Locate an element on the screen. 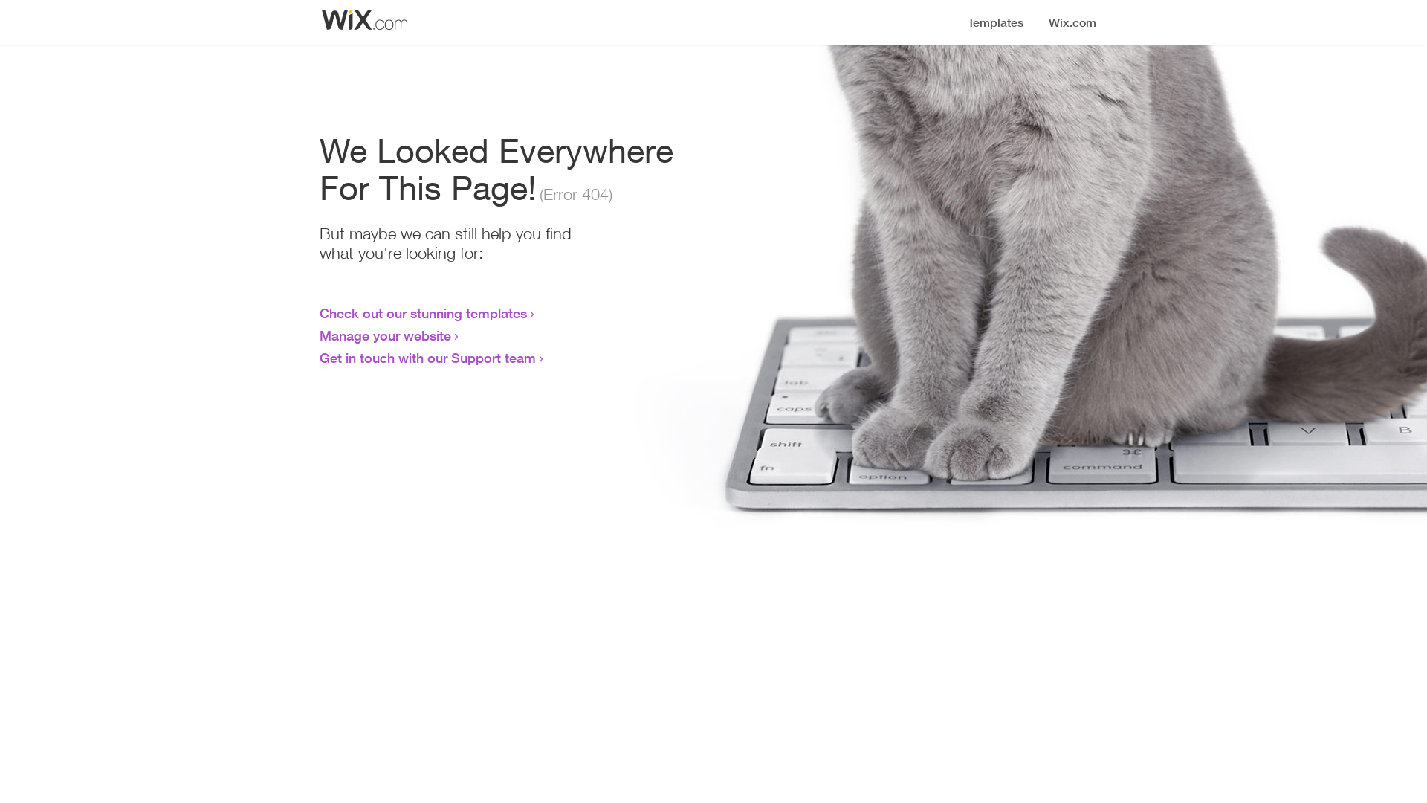  Check out our stunning templates is located at coordinates (424, 313).